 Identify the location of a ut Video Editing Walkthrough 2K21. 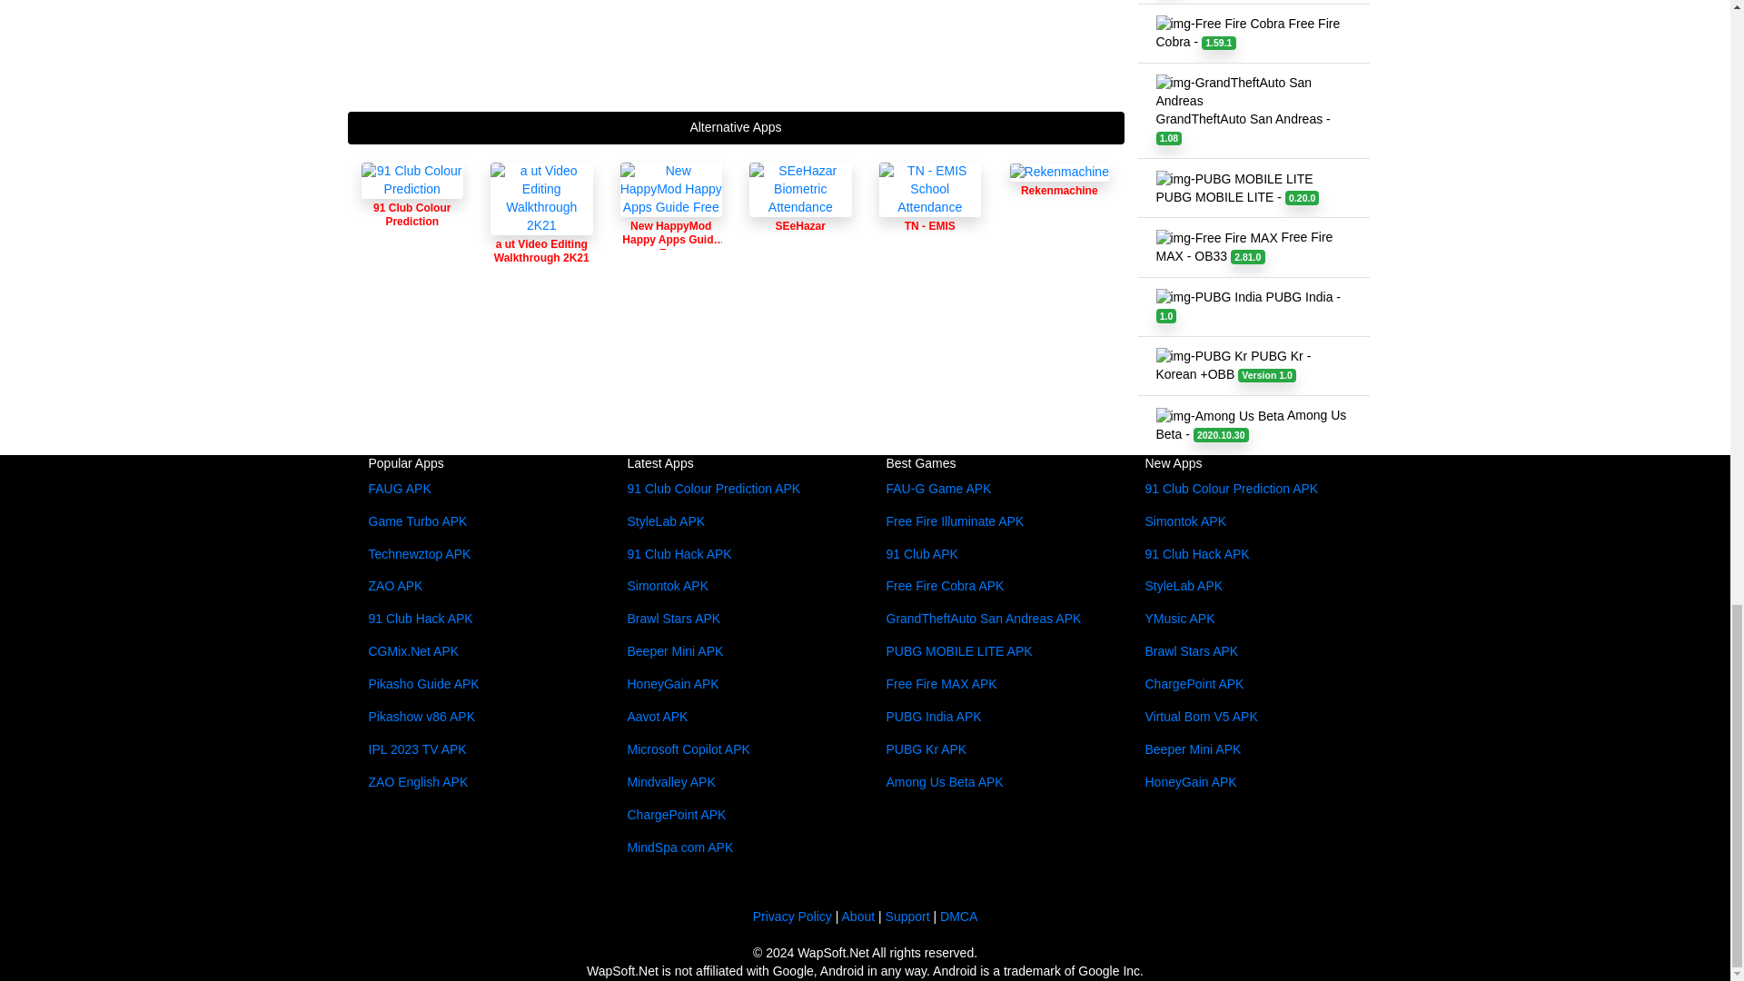
(541, 199).